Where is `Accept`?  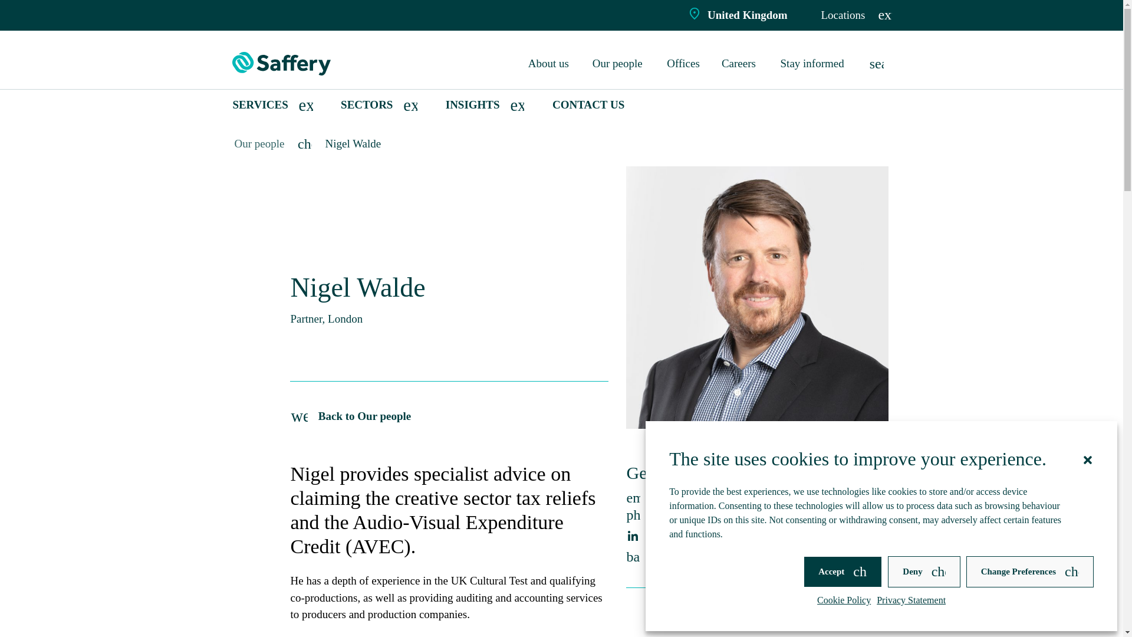 Accept is located at coordinates (843, 571).